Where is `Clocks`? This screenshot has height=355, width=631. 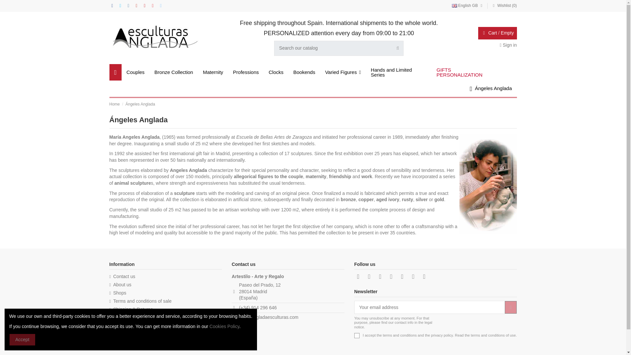 Clocks is located at coordinates (276, 72).